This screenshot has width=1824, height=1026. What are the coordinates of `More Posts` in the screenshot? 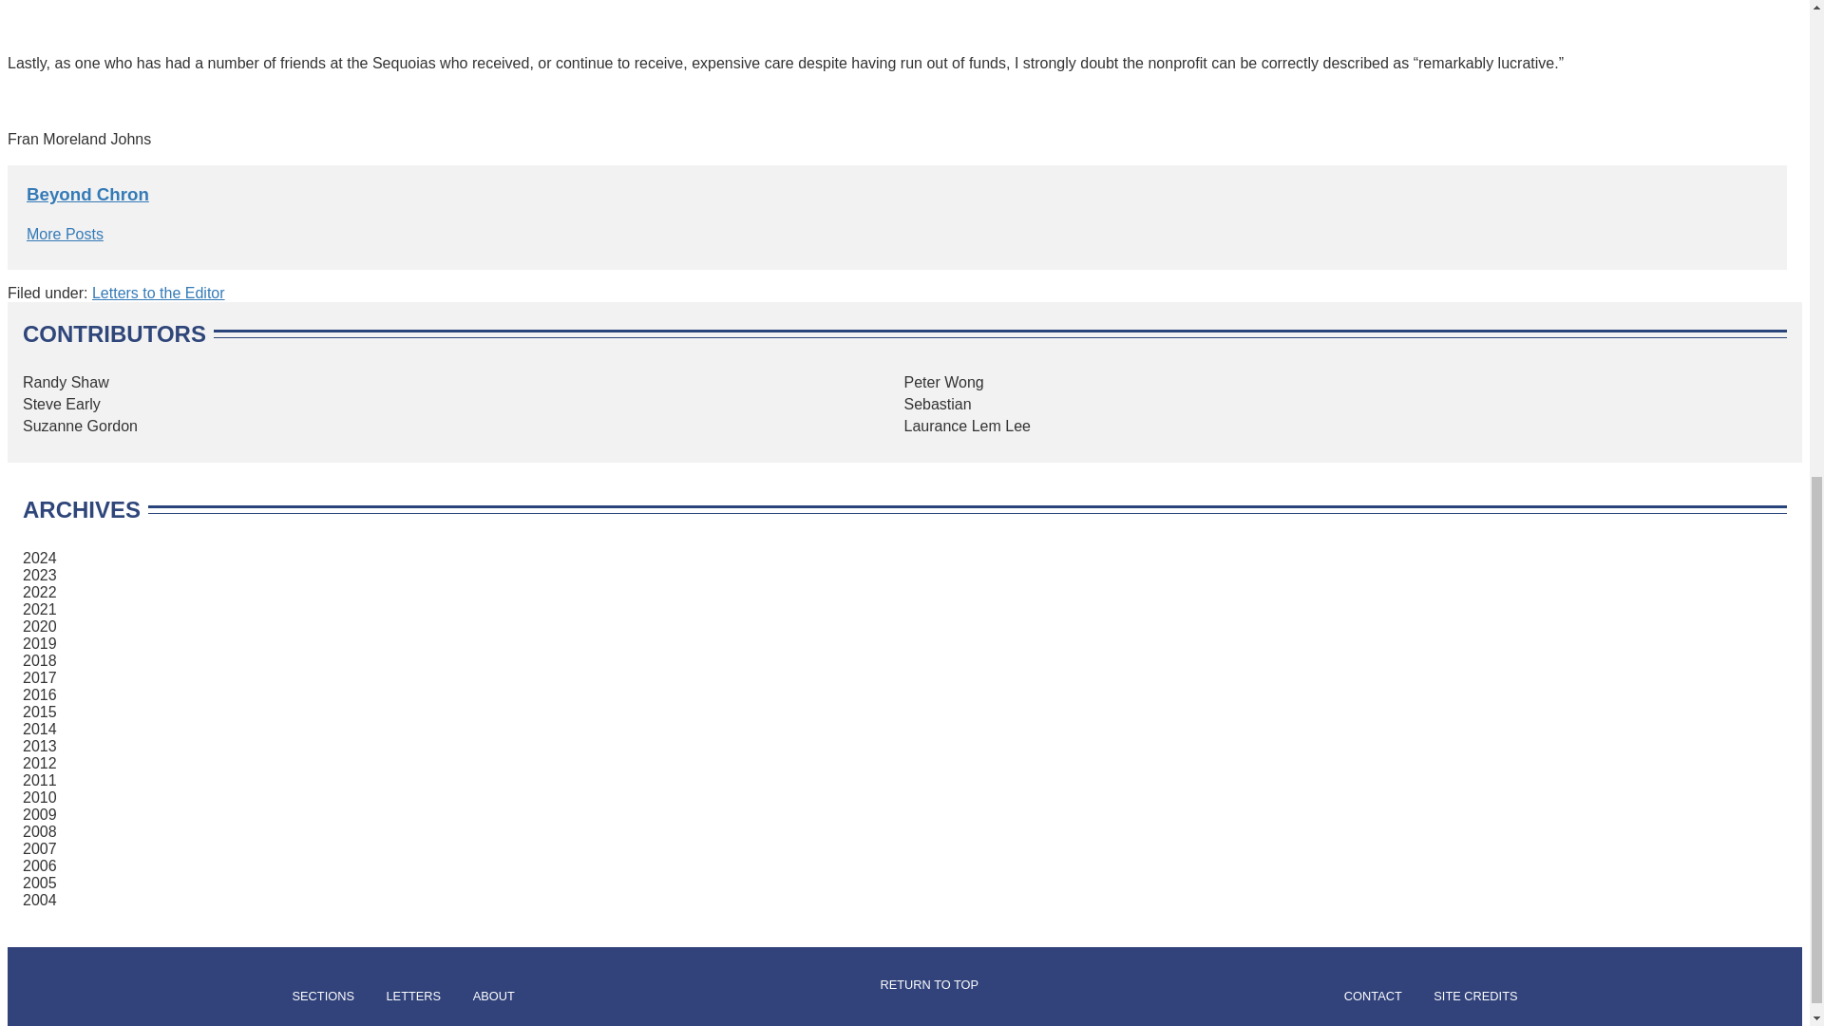 It's located at (65, 234).